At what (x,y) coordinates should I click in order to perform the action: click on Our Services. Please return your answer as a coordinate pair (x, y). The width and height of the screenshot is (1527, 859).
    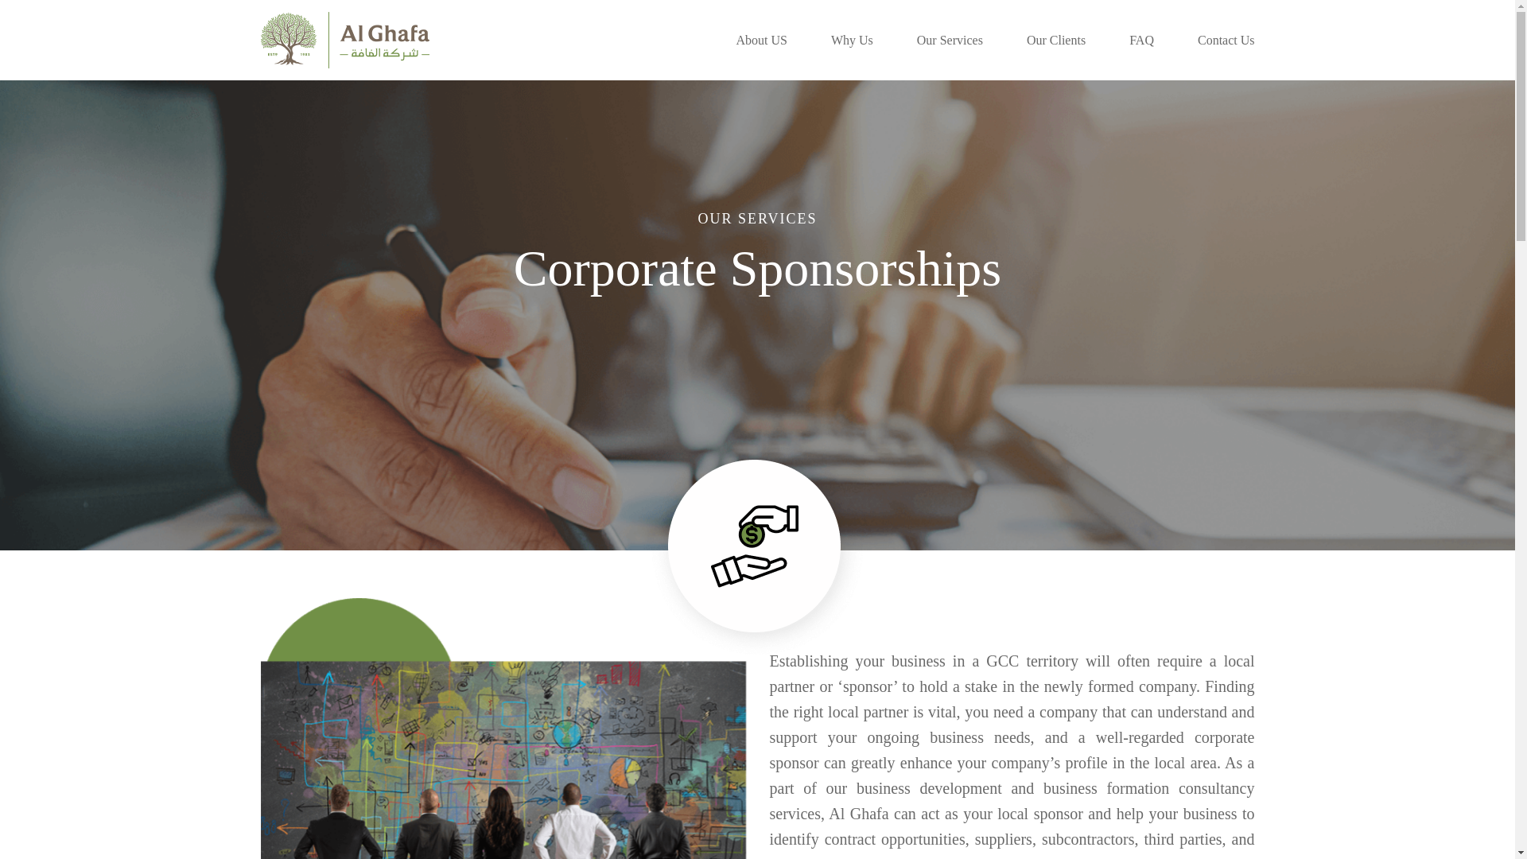
    Looking at the image, I should click on (950, 40).